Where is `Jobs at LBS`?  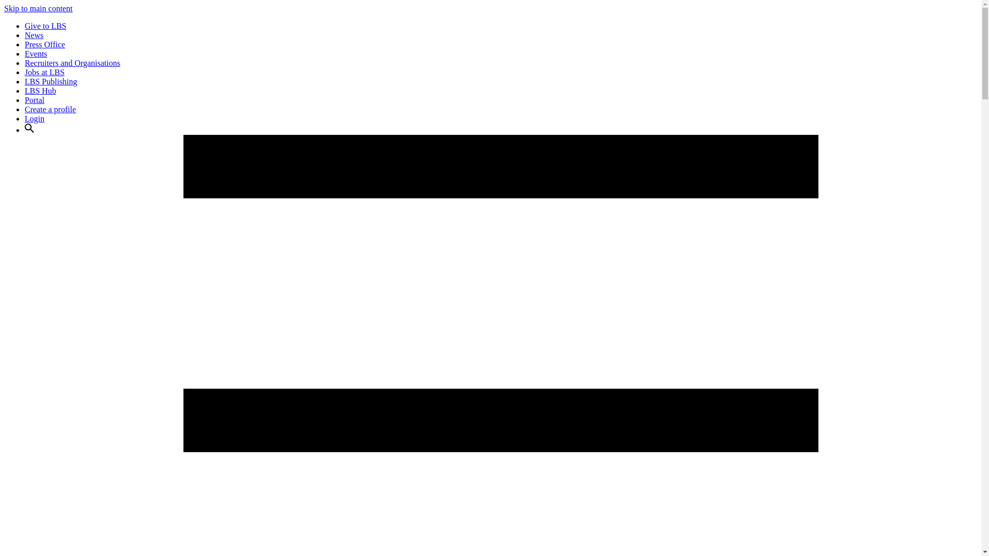 Jobs at LBS is located at coordinates (44, 72).